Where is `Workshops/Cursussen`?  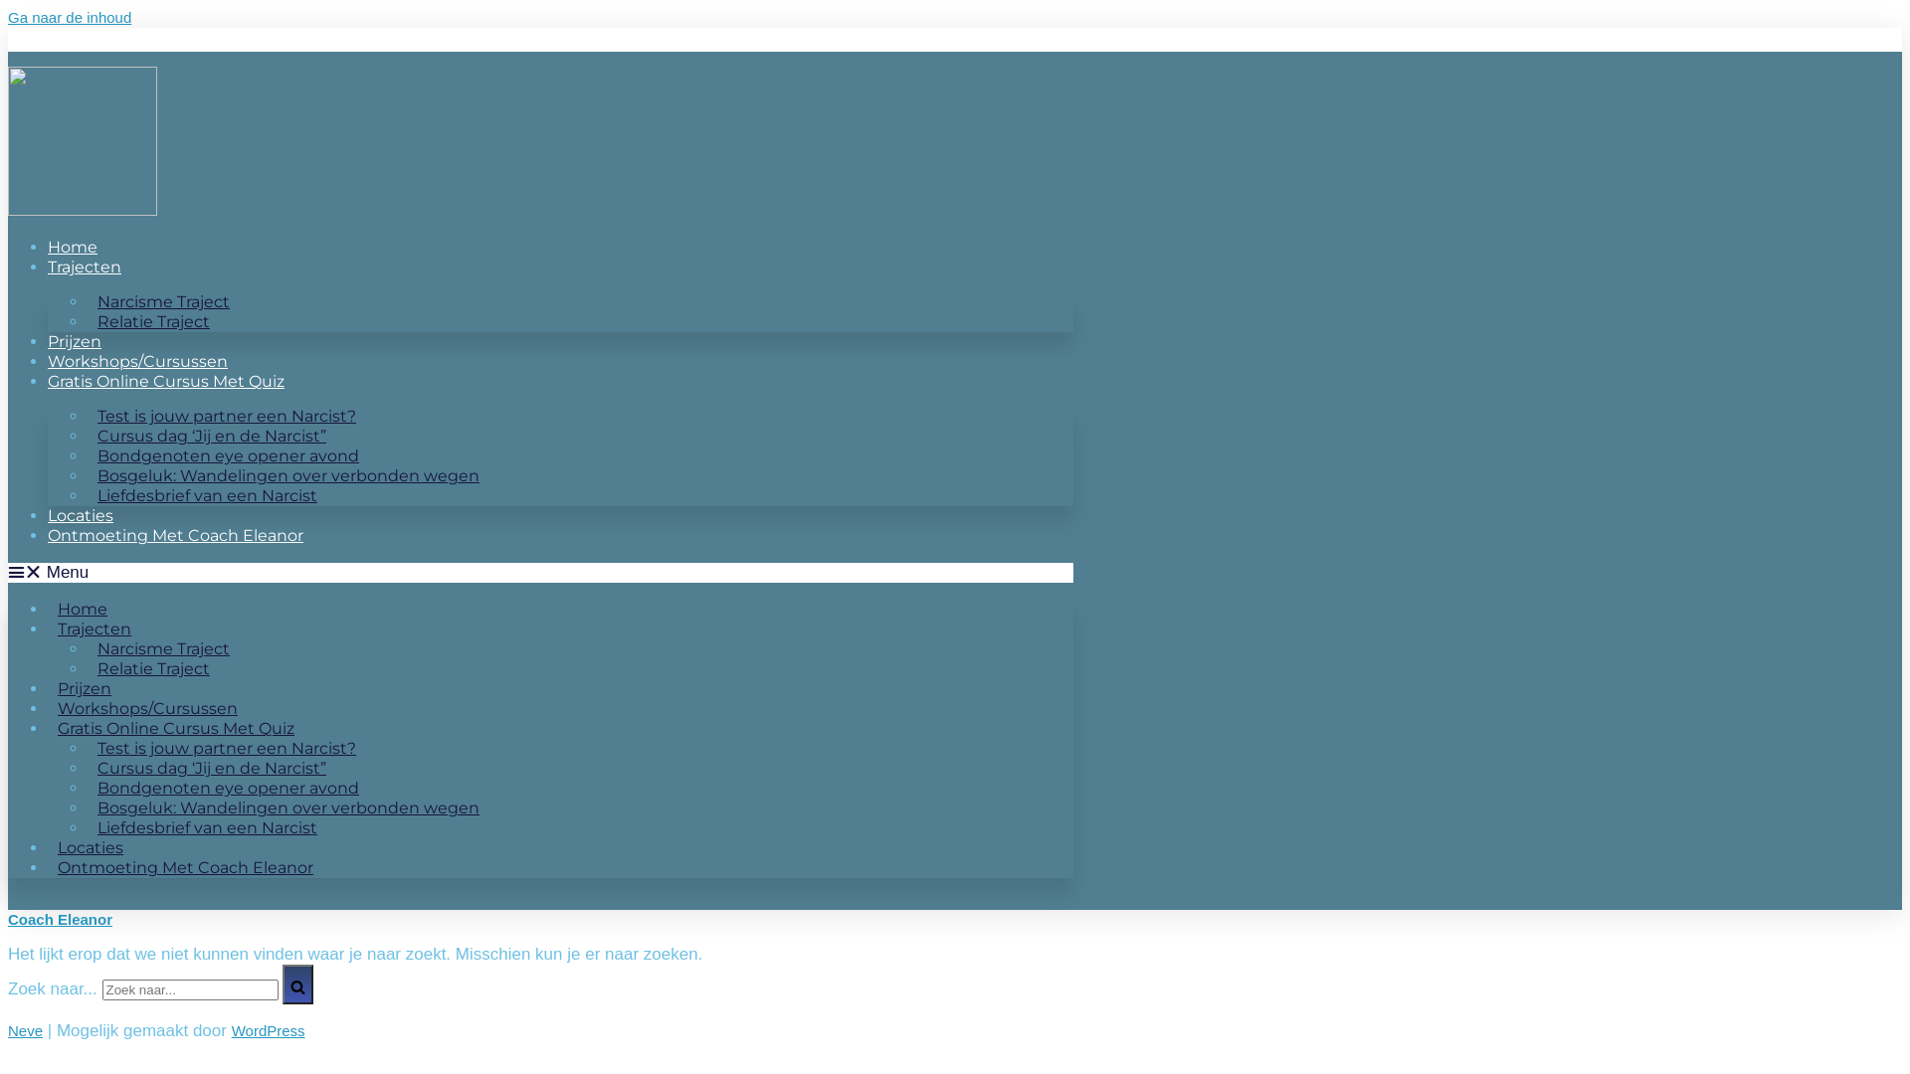 Workshops/Cursussen is located at coordinates (147, 708).